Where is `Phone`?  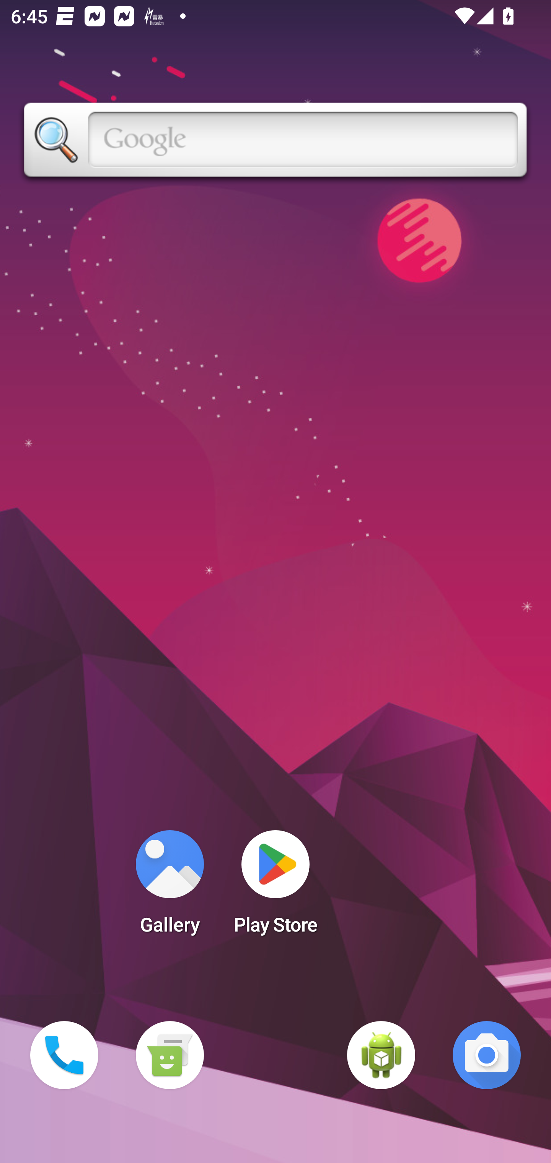
Phone is located at coordinates (64, 1055).